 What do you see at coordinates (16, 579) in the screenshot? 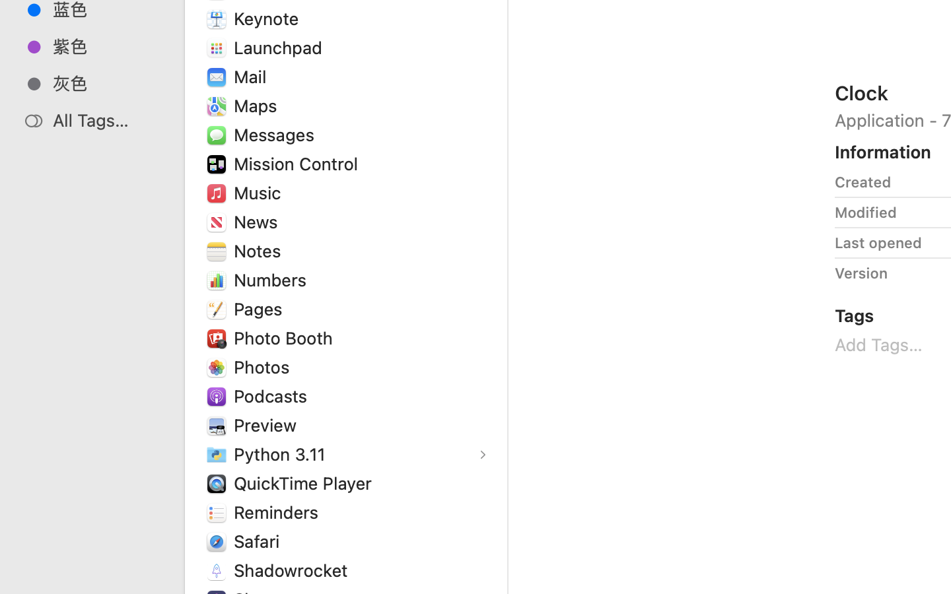
I see `0` at bounding box center [16, 579].